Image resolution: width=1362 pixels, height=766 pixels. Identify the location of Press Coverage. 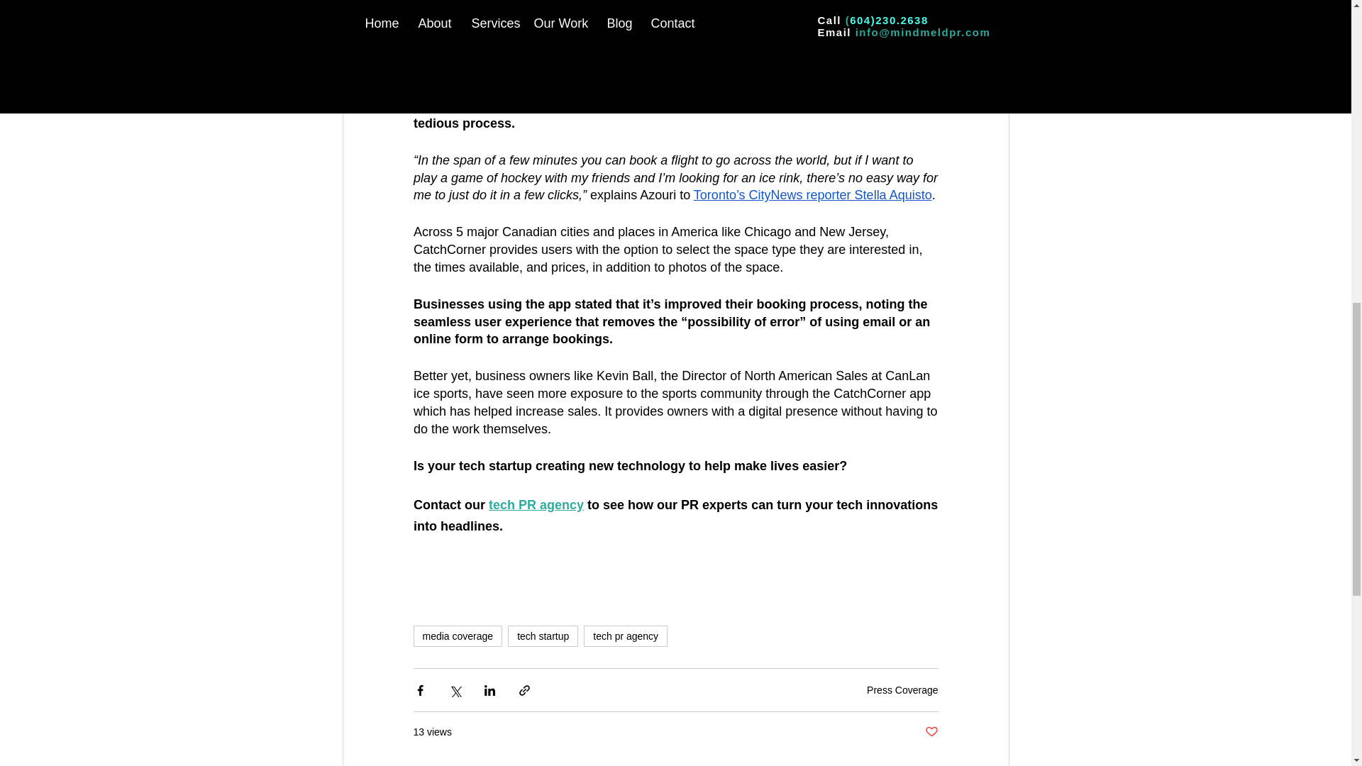
(902, 689).